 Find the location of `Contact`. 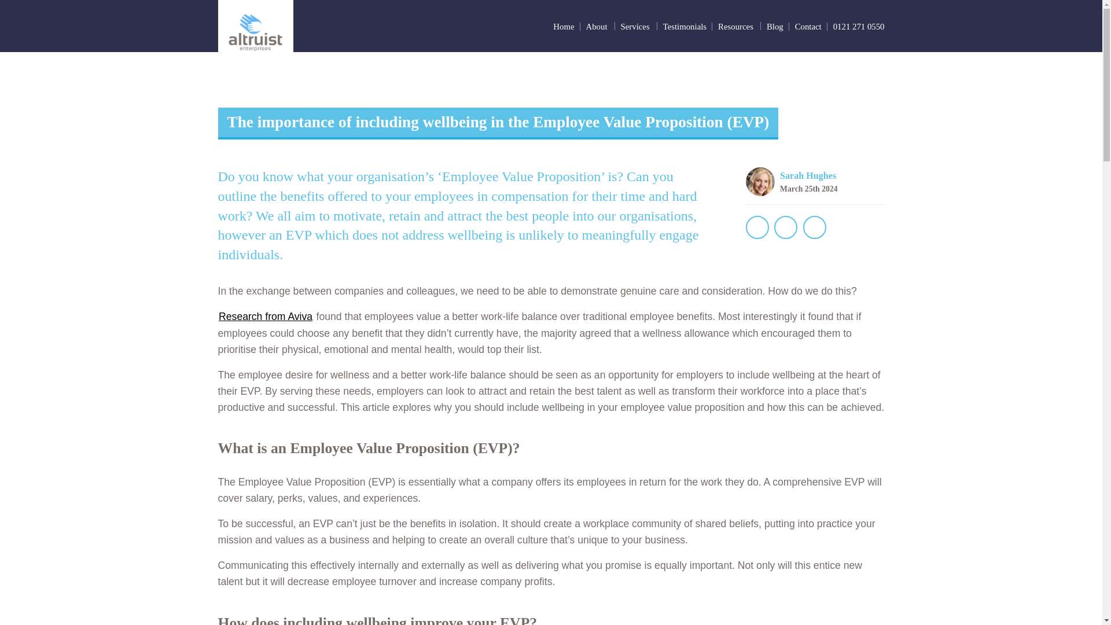

Contact is located at coordinates (808, 27).